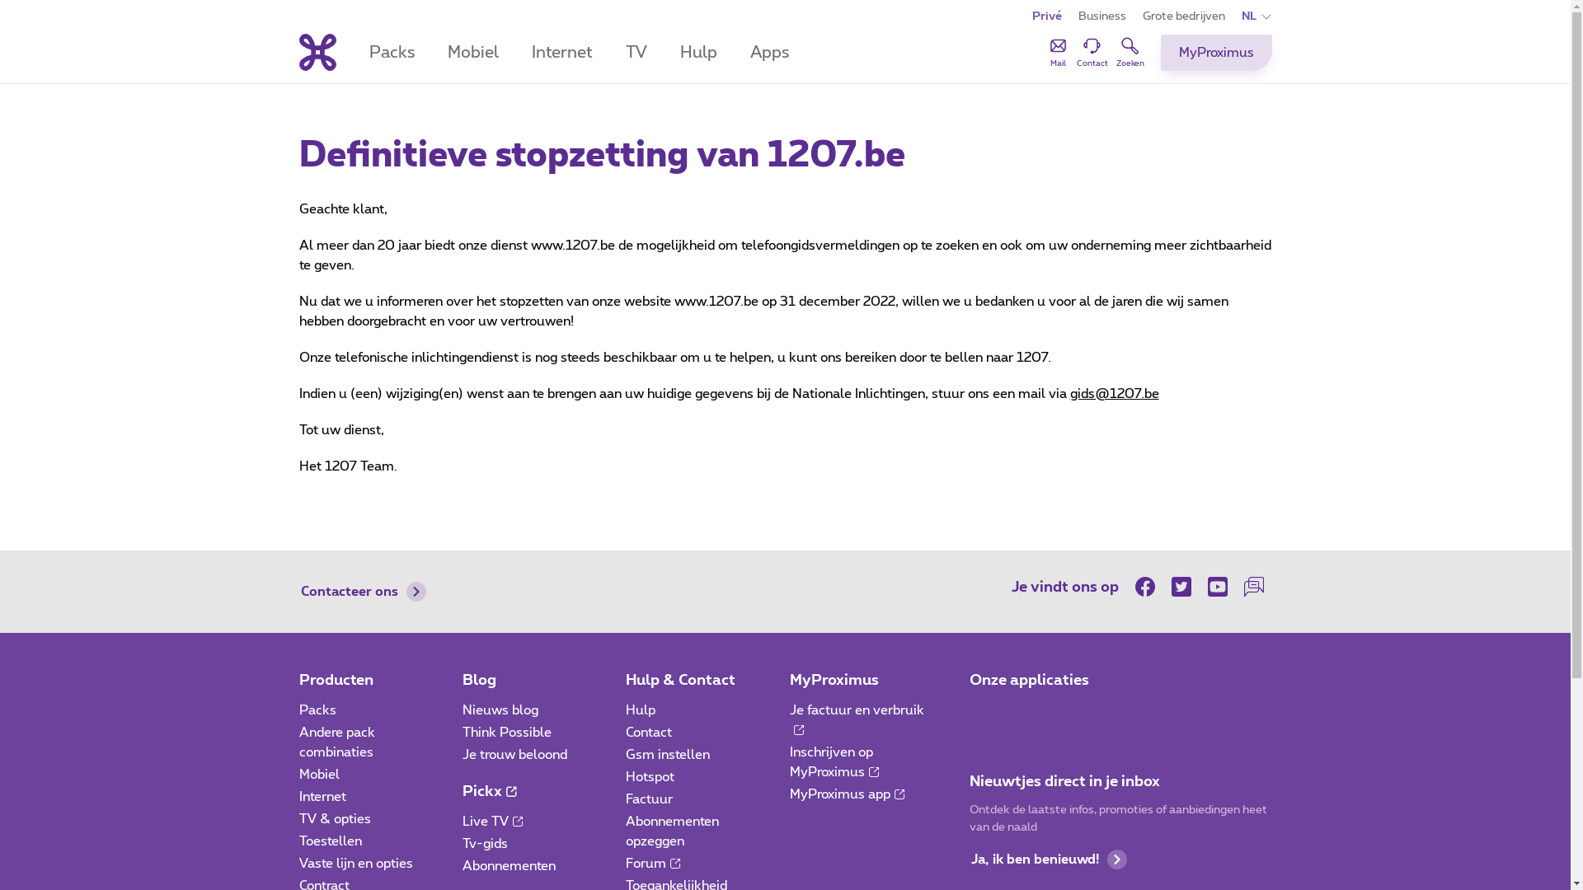  What do you see at coordinates (675, 864) in the screenshot?
I see `Nieuw venster` at bounding box center [675, 864].